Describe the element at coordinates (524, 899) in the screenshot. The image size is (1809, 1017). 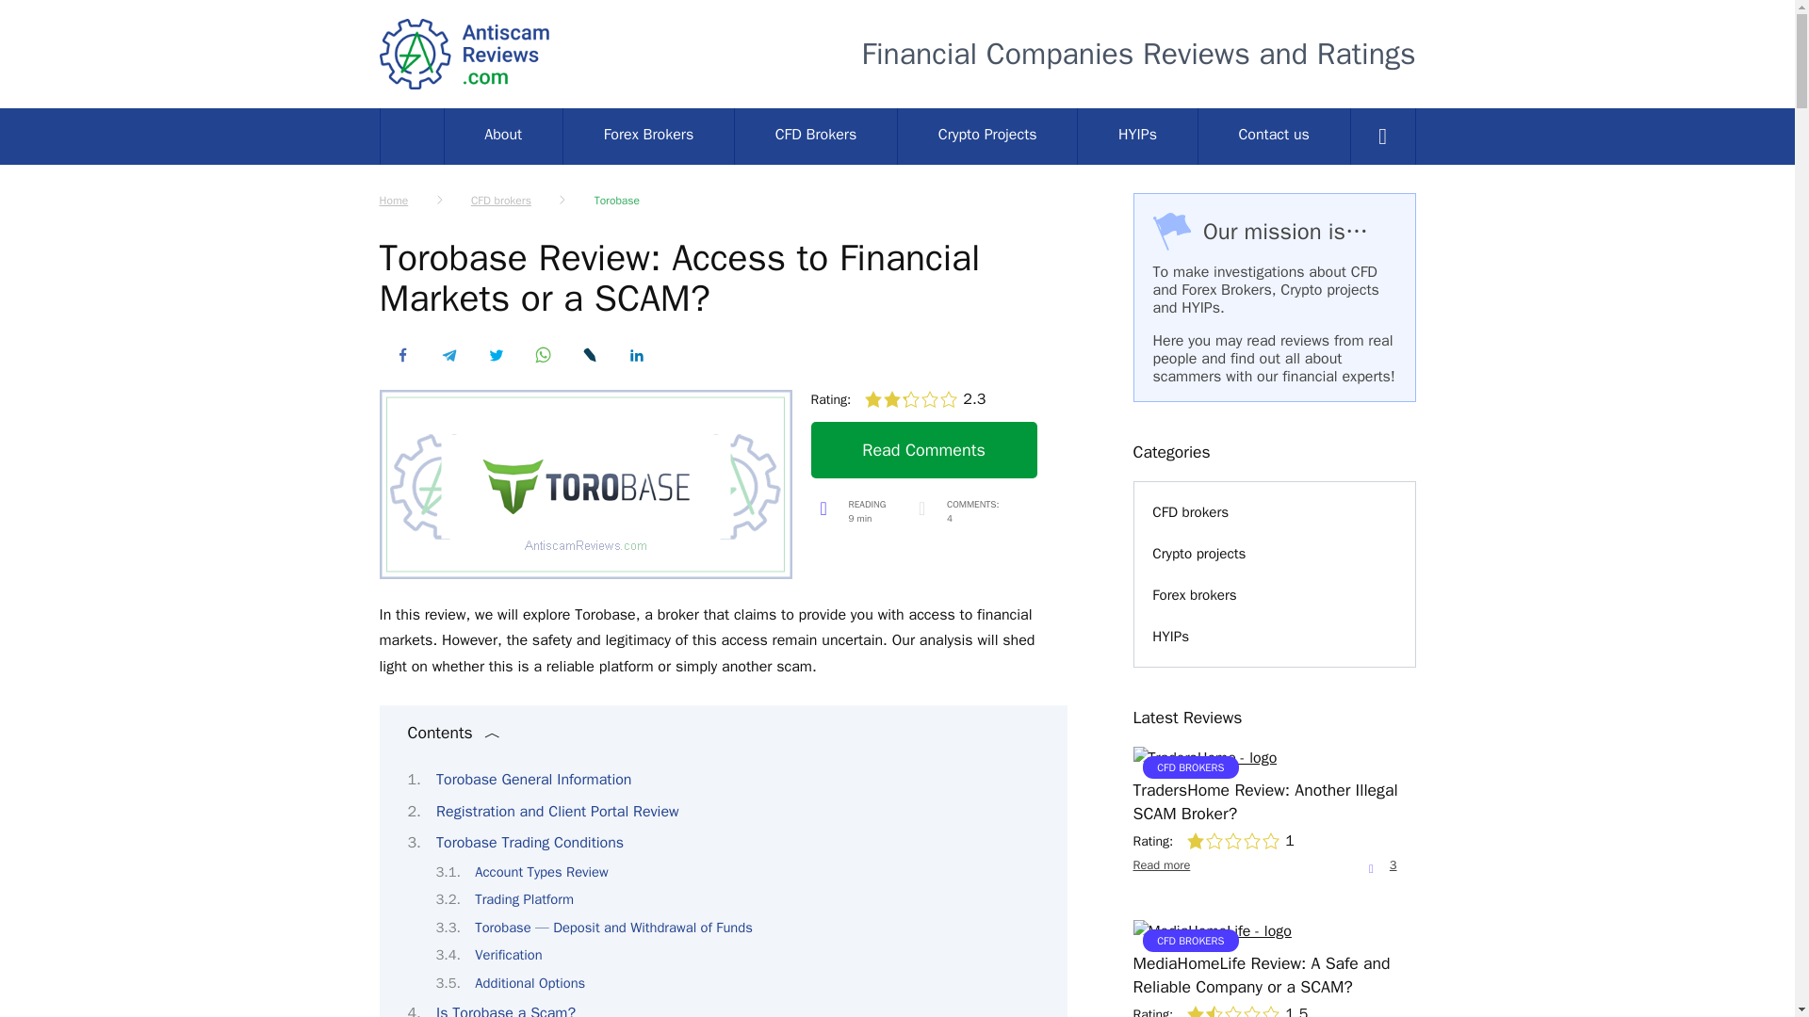
I see `Trading Platform` at that location.